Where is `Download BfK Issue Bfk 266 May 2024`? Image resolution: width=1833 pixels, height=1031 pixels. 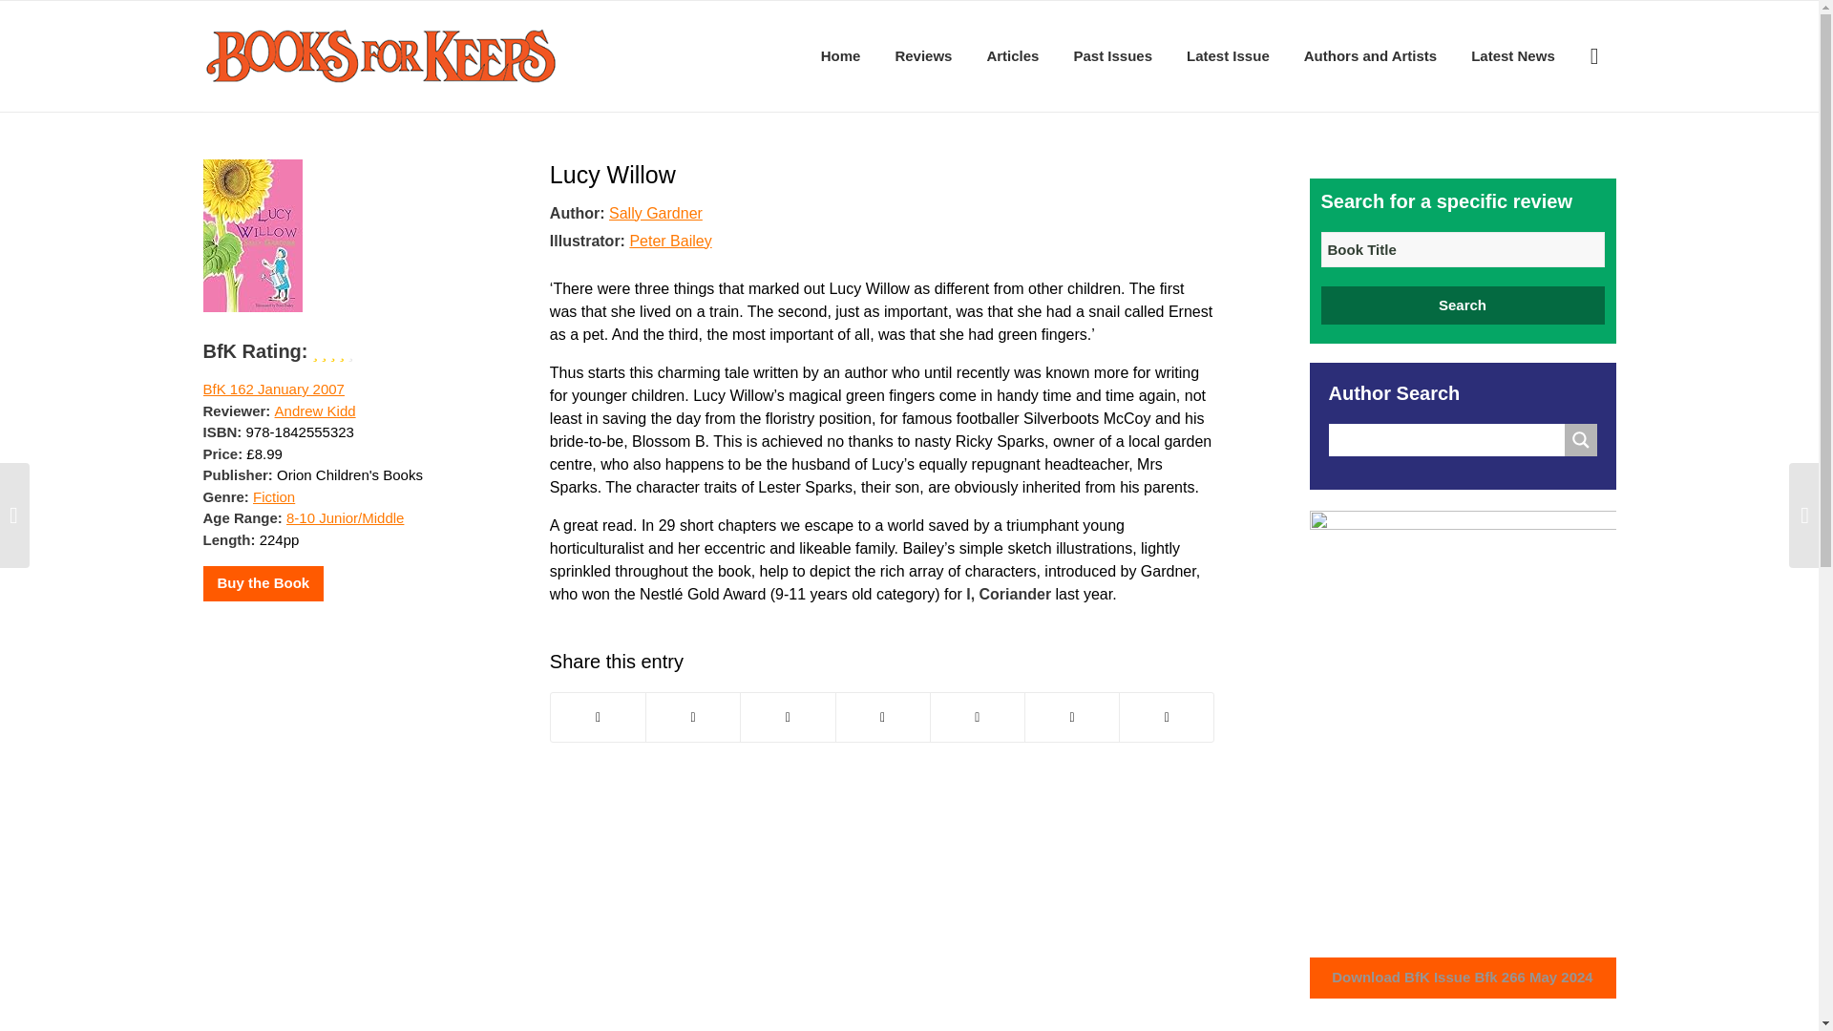
Download BfK Issue Bfk 266 May 2024 is located at coordinates (1463, 978).